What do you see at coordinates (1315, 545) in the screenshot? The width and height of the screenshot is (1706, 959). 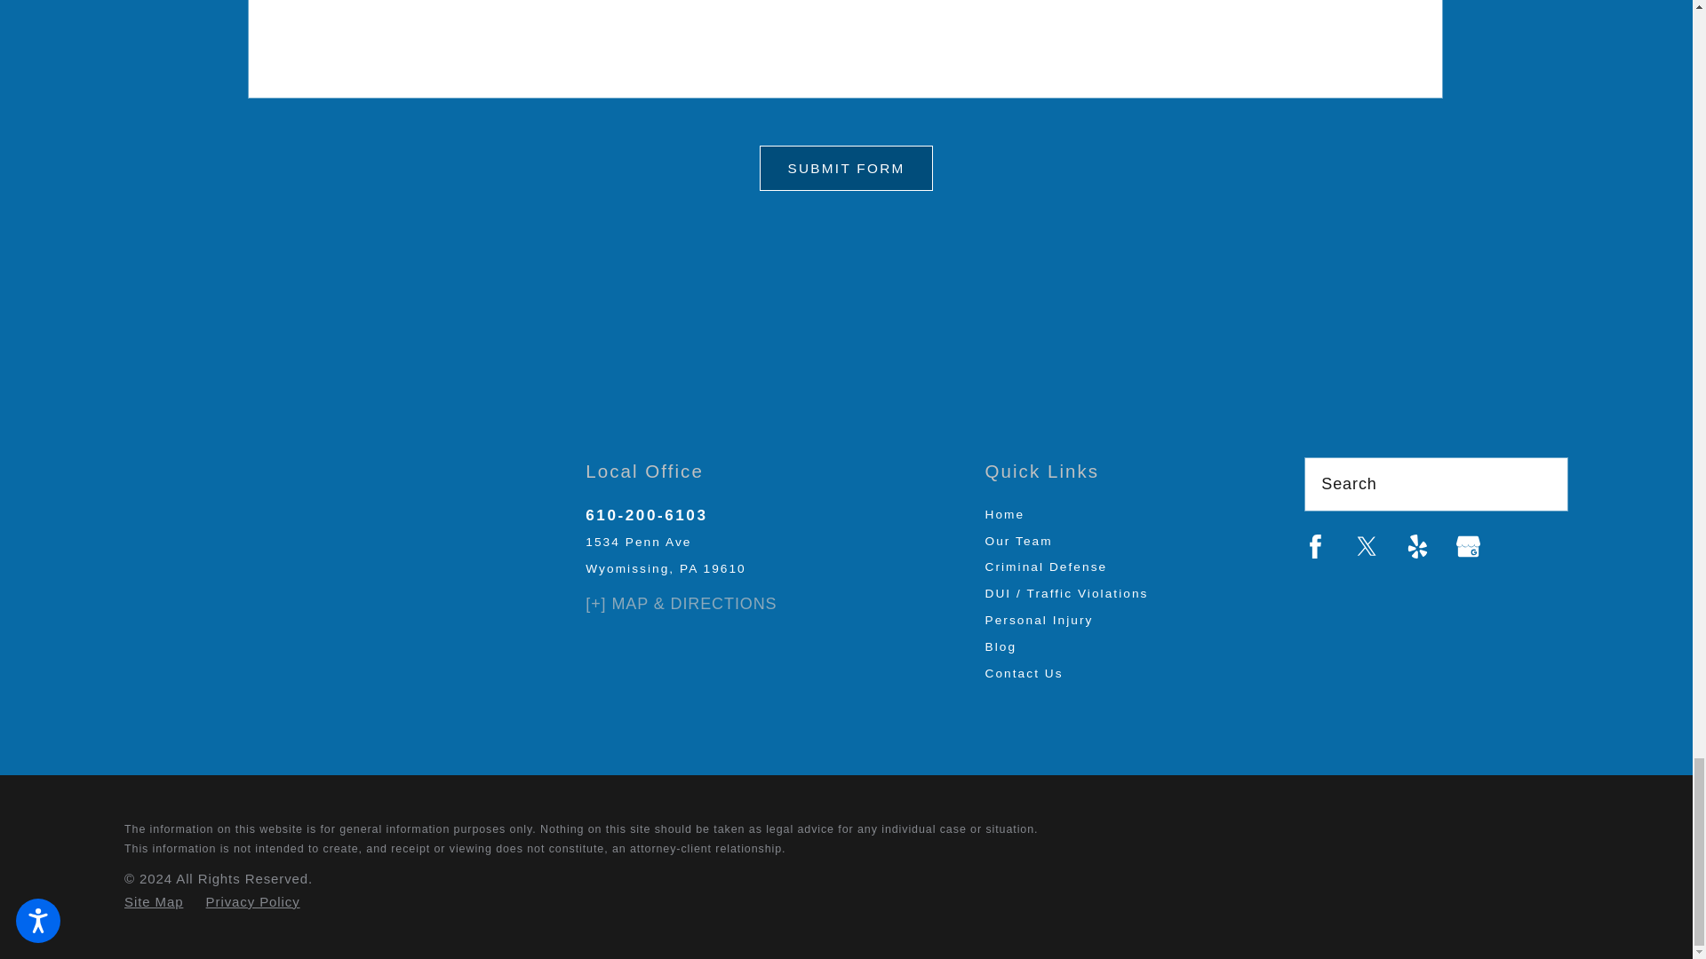 I see `Facebook` at bounding box center [1315, 545].